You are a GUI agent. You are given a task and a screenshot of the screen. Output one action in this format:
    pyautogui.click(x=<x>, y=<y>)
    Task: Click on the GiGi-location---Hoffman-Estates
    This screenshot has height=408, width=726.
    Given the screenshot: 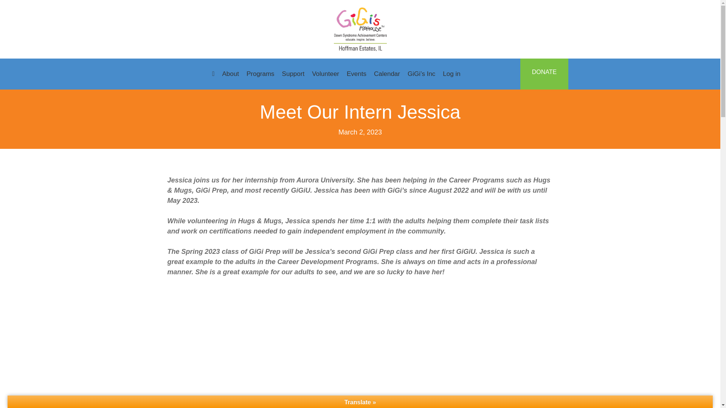 What is the action you would take?
    pyautogui.click(x=360, y=29)
    